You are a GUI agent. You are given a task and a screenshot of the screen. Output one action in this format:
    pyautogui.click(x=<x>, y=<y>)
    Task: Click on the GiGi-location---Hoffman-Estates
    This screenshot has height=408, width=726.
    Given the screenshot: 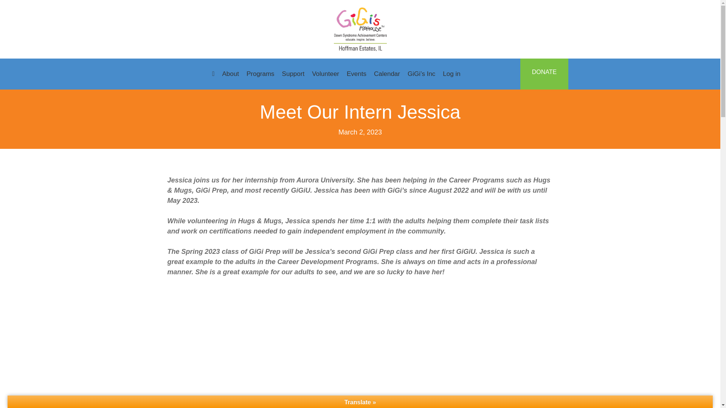 What is the action you would take?
    pyautogui.click(x=360, y=29)
    